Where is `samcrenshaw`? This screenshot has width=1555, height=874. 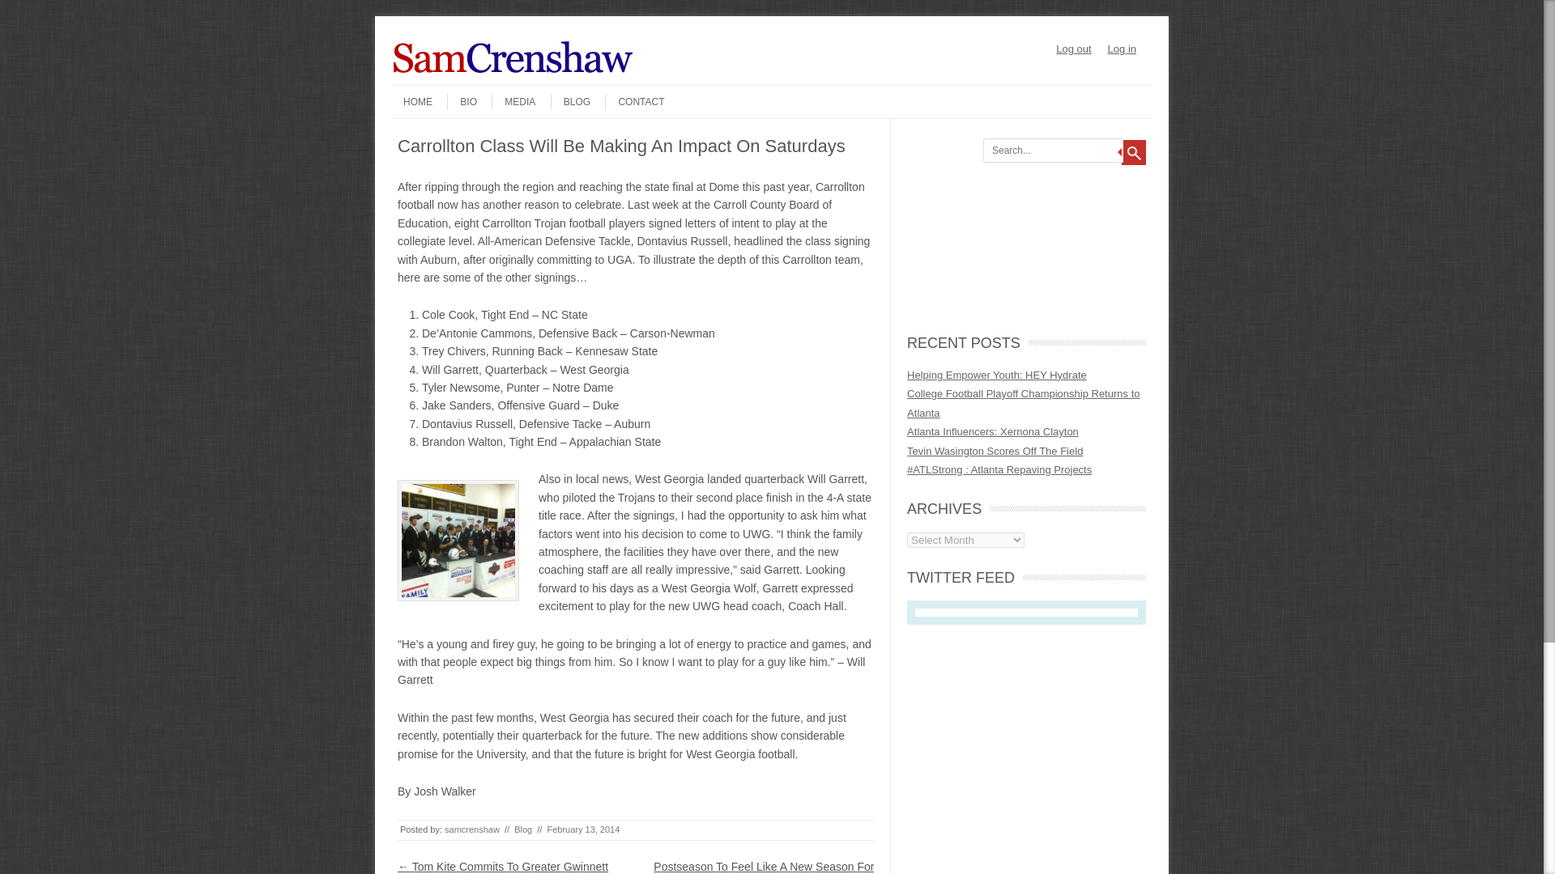
samcrenshaw is located at coordinates (471, 829).